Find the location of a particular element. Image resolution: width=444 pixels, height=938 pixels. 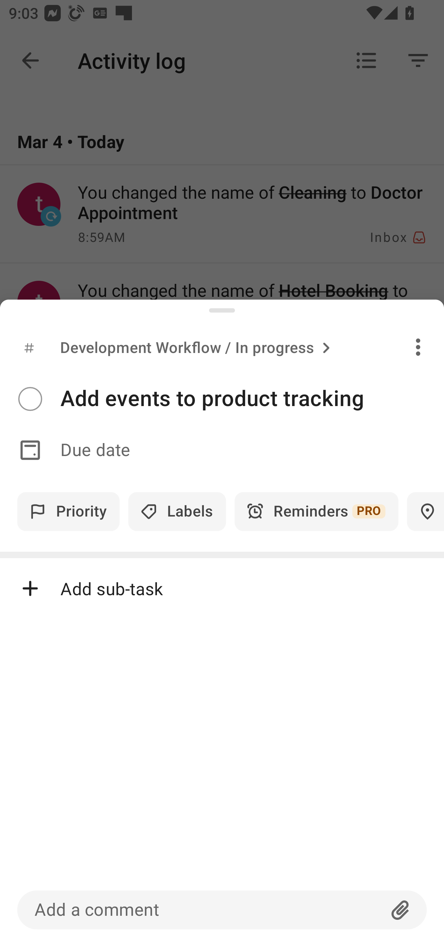

Priority is located at coordinates (68, 512).